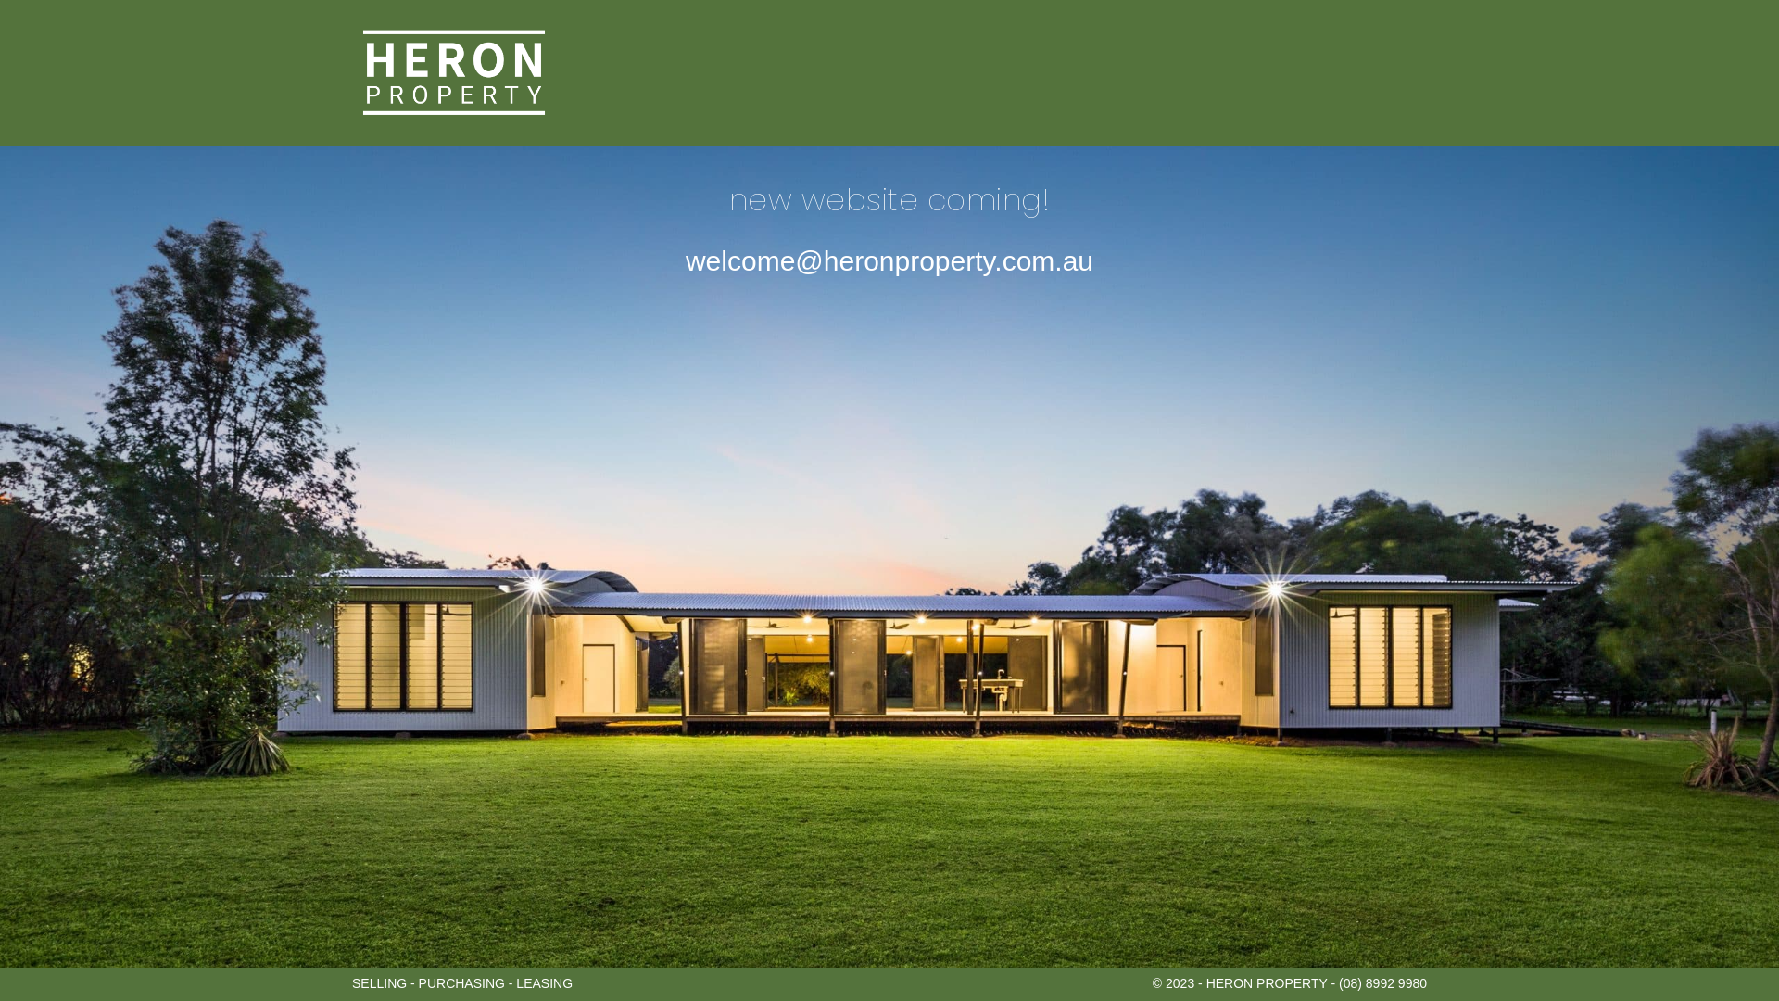 The image size is (1779, 1001). What do you see at coordinates (454, 72) in the screenshot?
I see `HERON PROPERTY` at bounding box center [454, 72].